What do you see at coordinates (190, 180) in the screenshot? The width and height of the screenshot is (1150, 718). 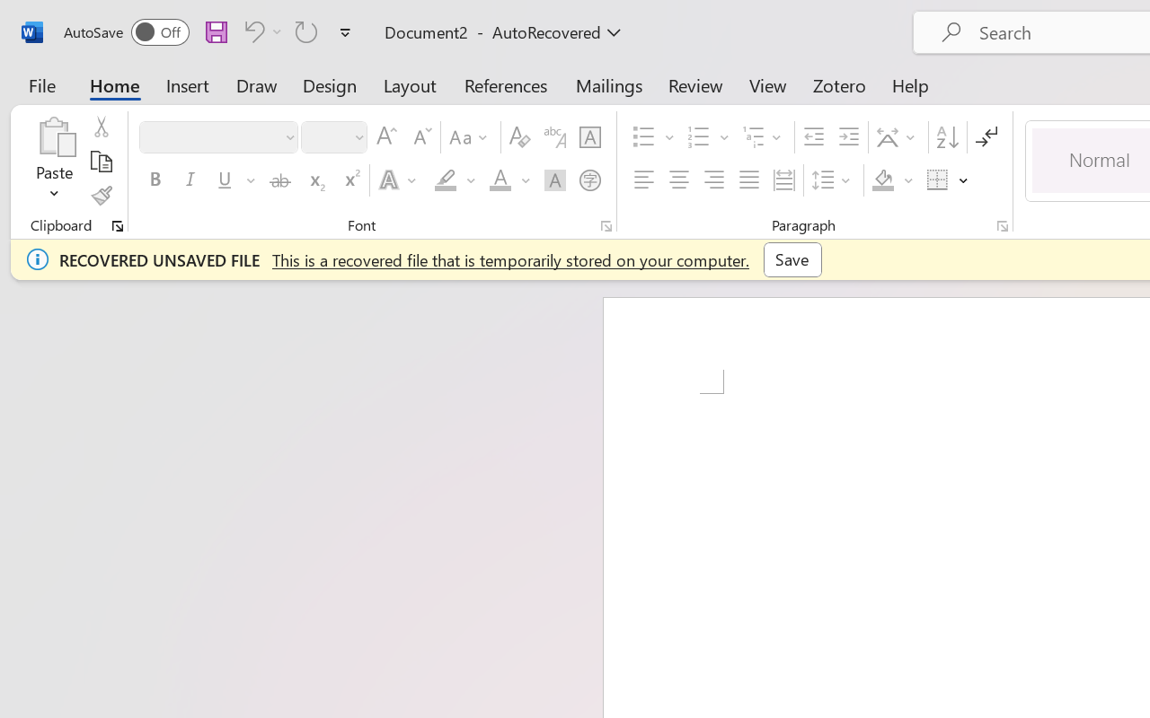 I see `Italic` at bounding box center [190, 180].